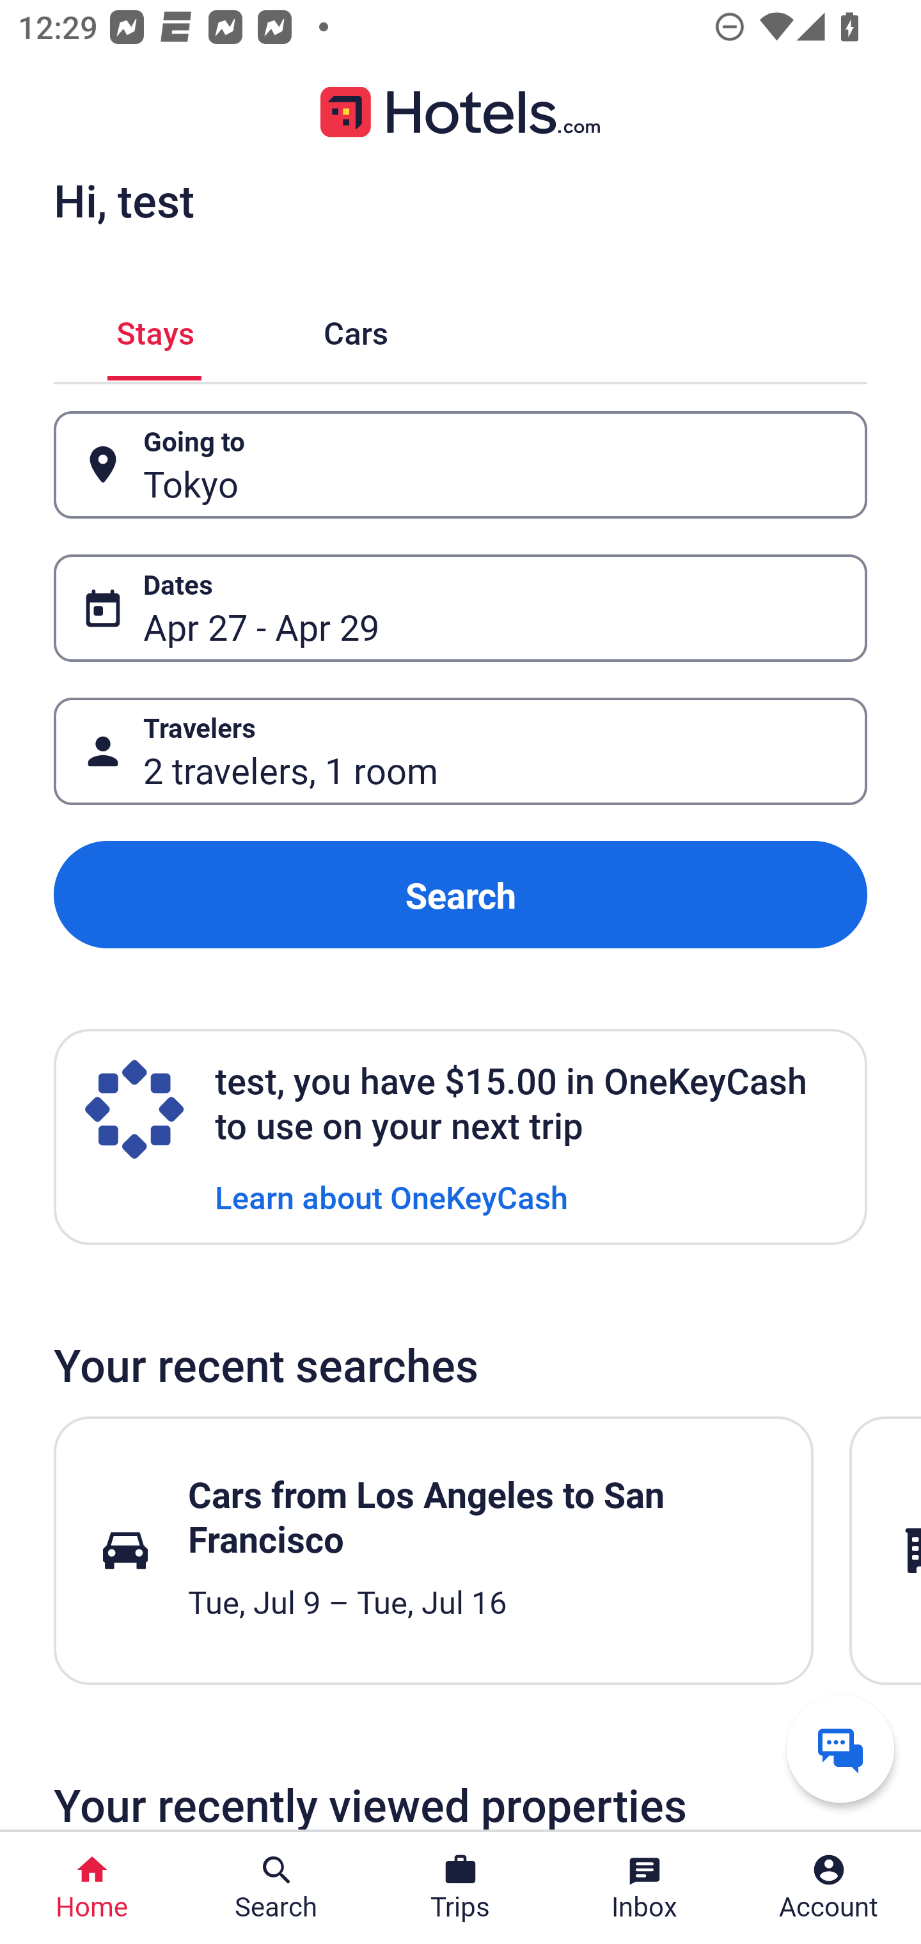  What do you see at coordinates (645, 1888) in the screenshot?
I see `Inbox Inbox Button` at bounding box center [645, 1888].